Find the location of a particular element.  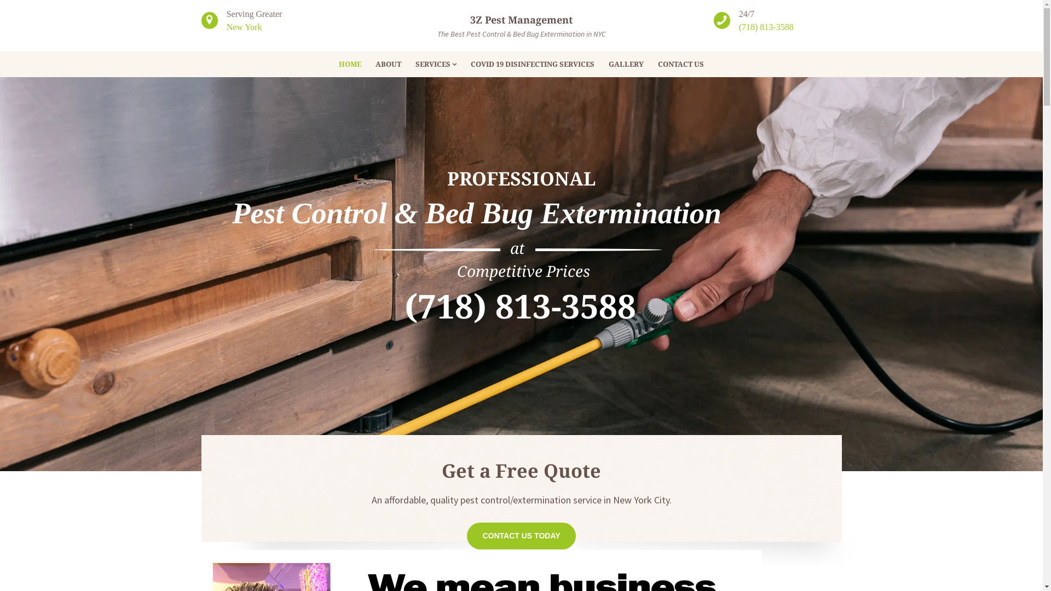

(718) 813-3588 is located at coordinates (766, 27).